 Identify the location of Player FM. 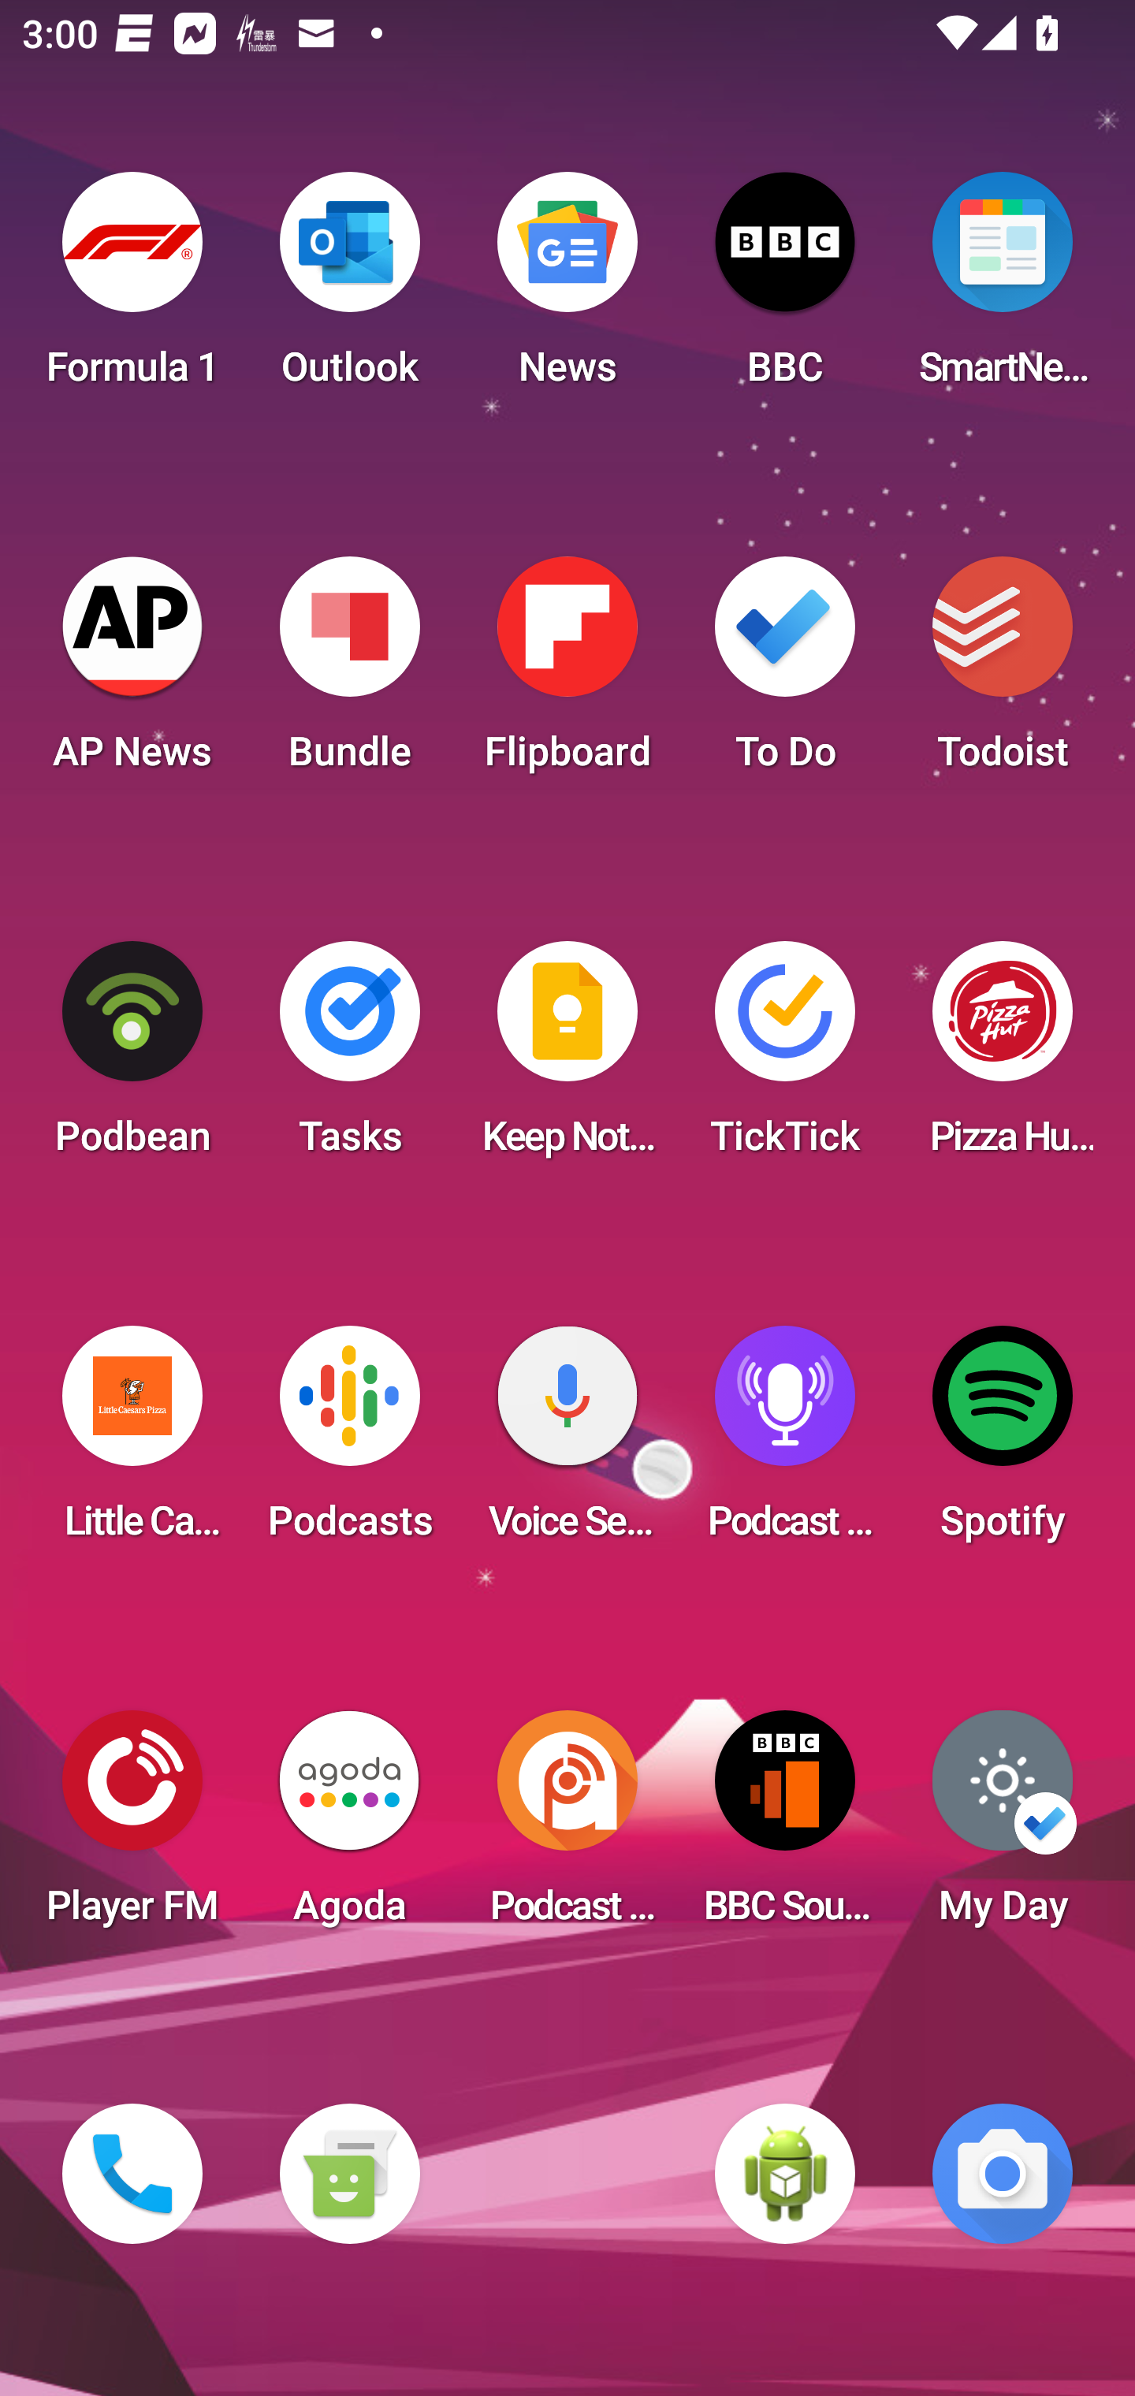
(132, 1827).